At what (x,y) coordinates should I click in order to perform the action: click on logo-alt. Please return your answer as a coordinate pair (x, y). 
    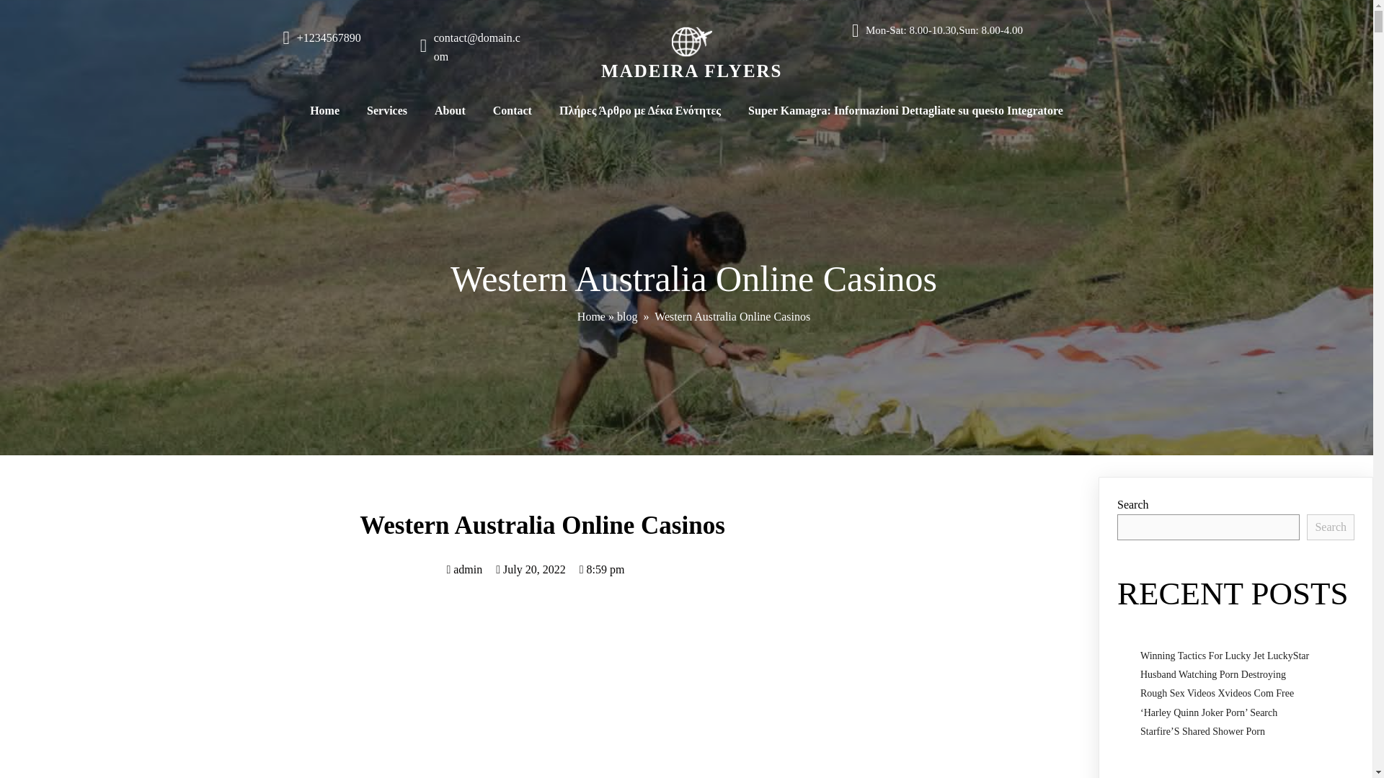
    Looking at the image, I should click on (692, 42).